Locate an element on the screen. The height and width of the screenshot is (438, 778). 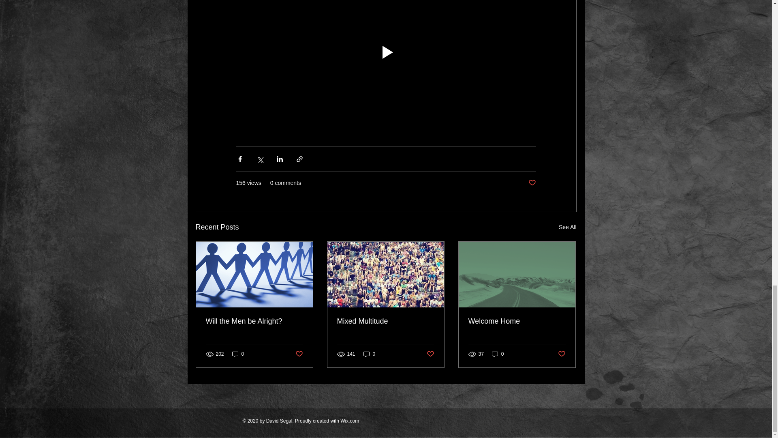
Post not marked as liked is located at coordinates (562, 354).